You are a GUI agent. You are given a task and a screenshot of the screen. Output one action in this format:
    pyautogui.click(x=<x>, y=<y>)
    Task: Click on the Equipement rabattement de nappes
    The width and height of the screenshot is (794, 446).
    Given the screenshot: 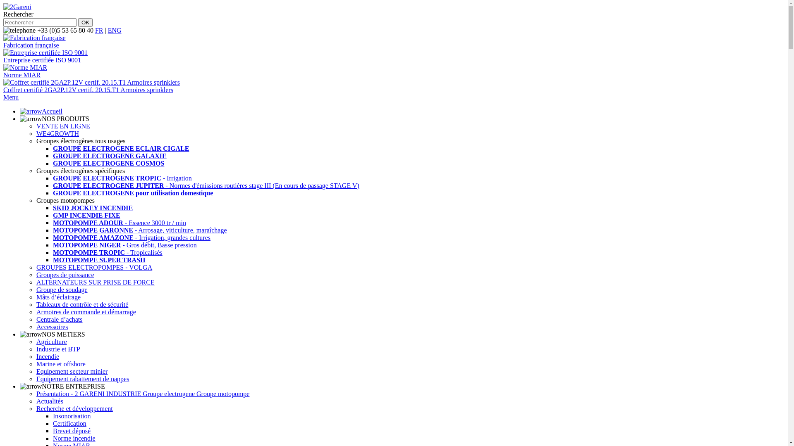 What is the action you would take?
    pyautogui.click(x=83, y=379)
    